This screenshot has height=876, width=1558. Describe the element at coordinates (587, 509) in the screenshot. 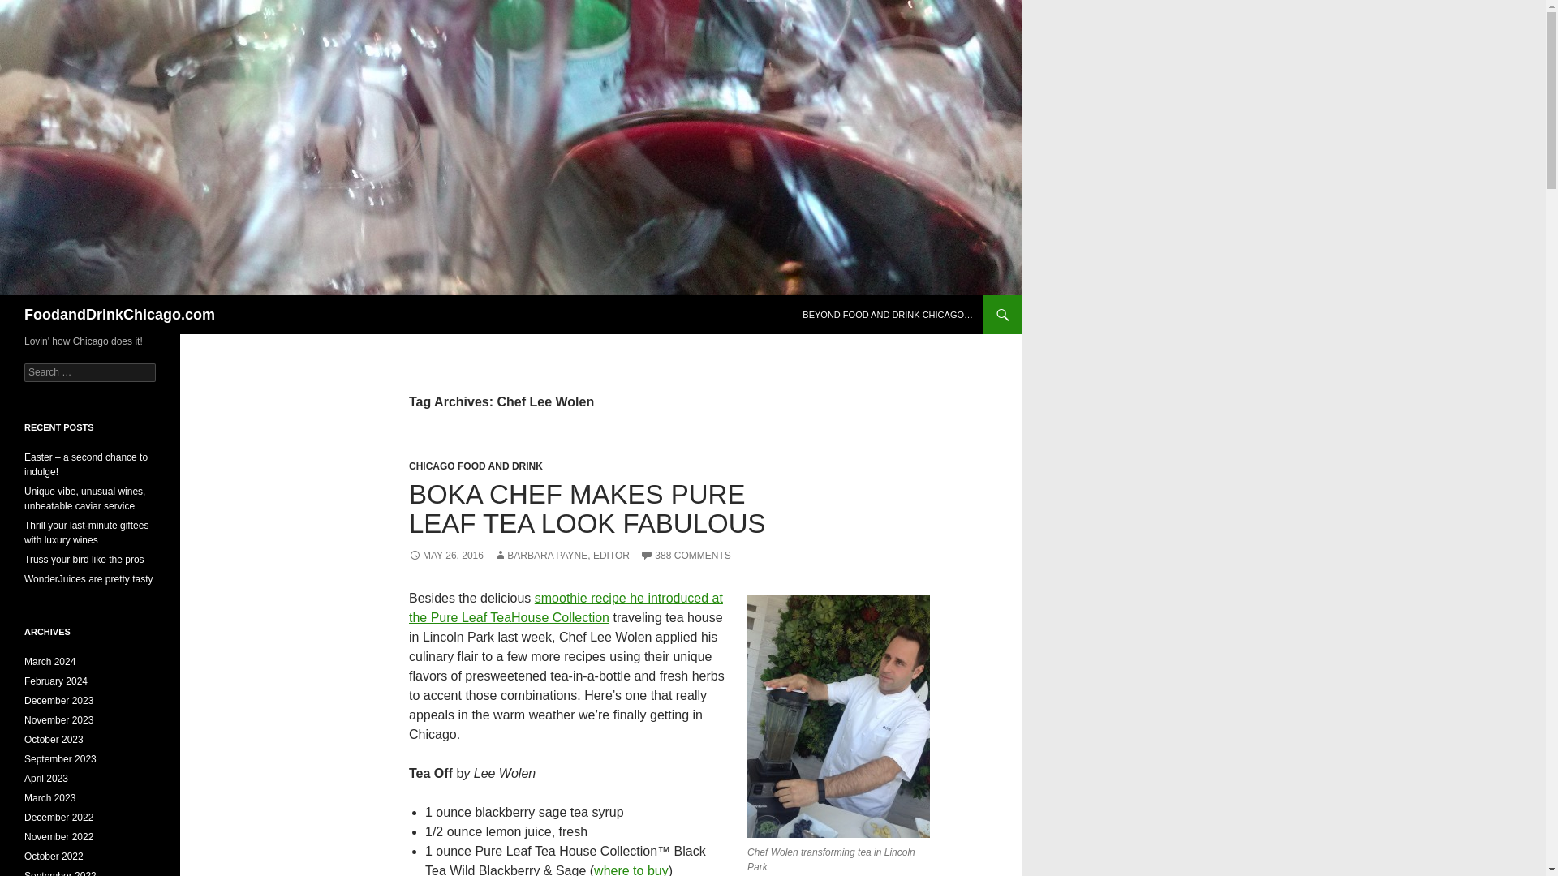

I see `BOKA CHEF MAKES PURE LEAF TEA LOOK FABULOUS` at that location.